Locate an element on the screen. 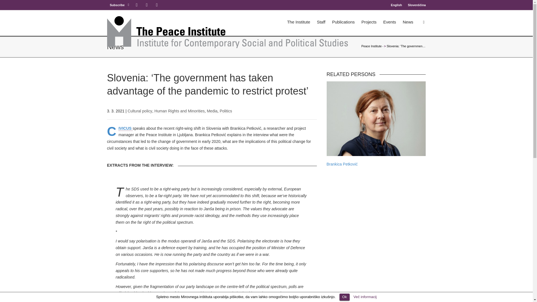 The image size is (537, 302). Media is located at coordinates (212, 110).